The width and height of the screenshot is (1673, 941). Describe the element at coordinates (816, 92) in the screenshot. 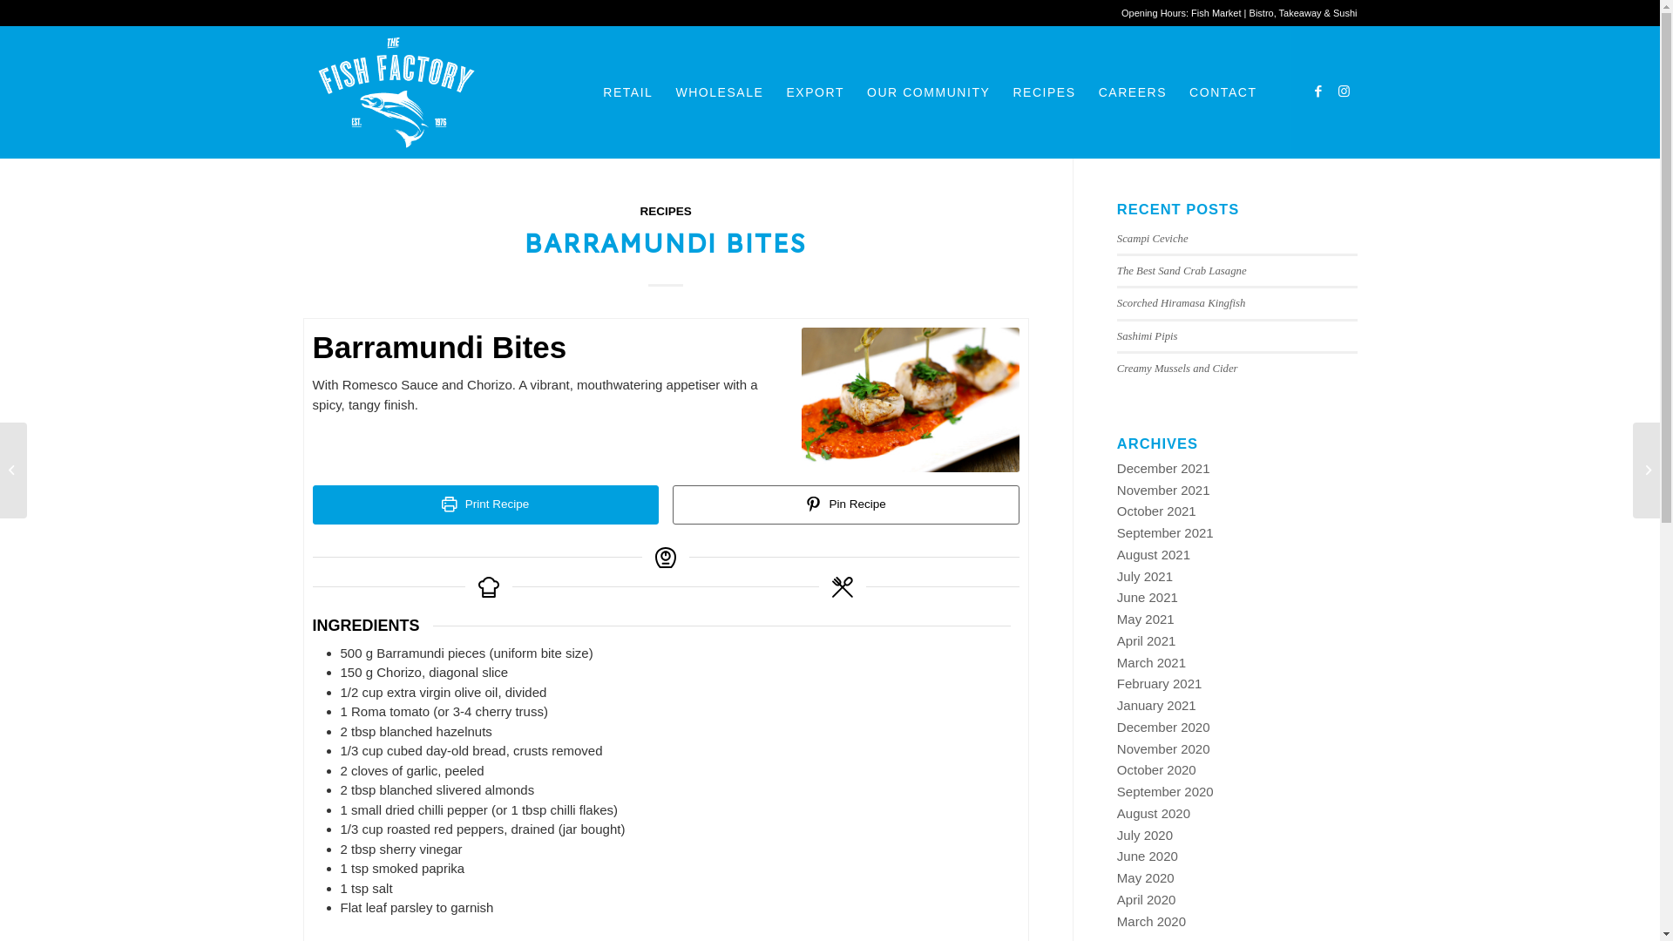

I see `EXPORT` at that location.